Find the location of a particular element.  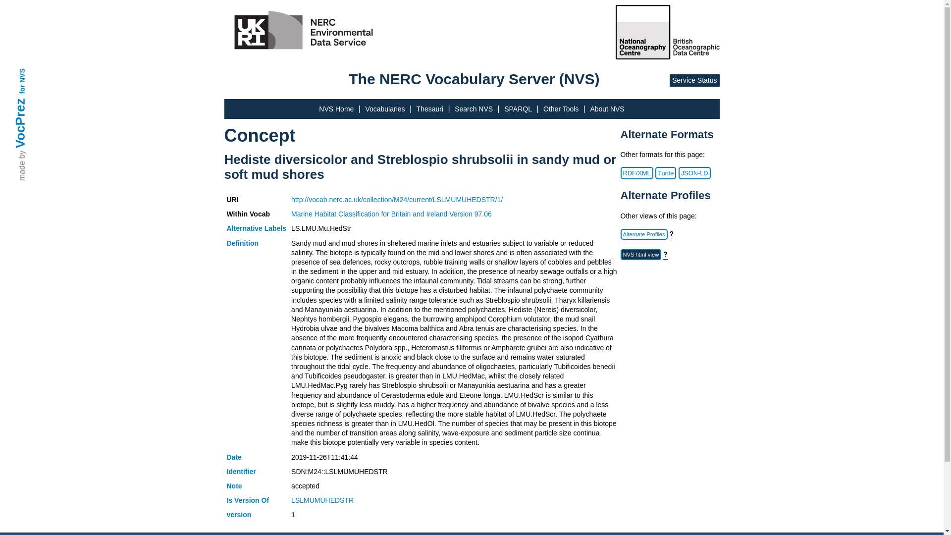

Vocabularies is located at coordinates (385, 108).